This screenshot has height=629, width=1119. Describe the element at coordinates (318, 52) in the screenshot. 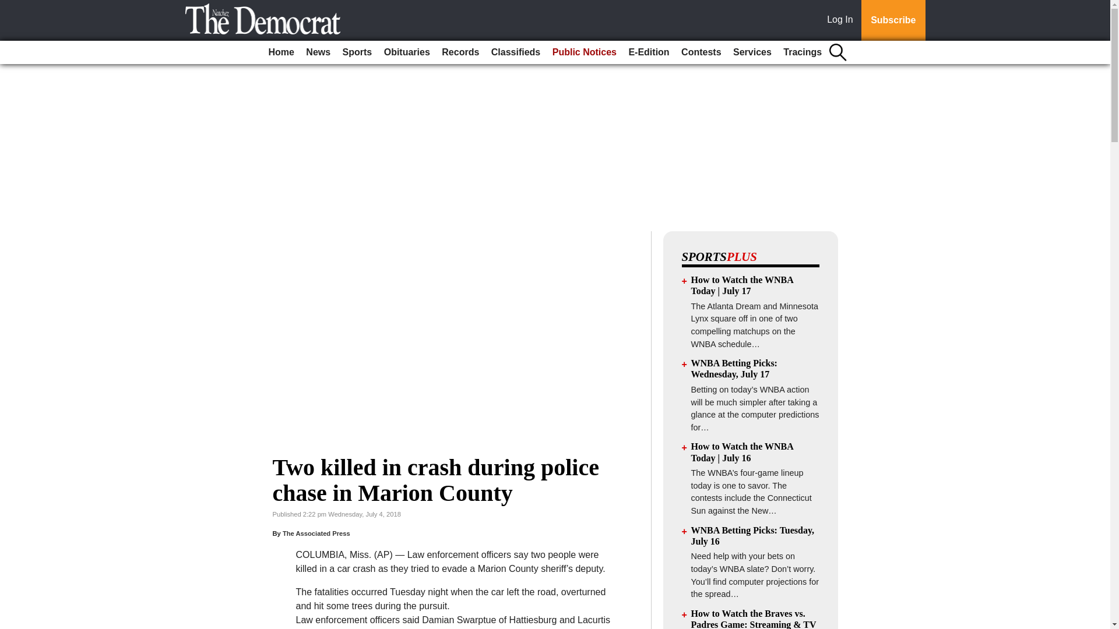

I see `News` at that location.